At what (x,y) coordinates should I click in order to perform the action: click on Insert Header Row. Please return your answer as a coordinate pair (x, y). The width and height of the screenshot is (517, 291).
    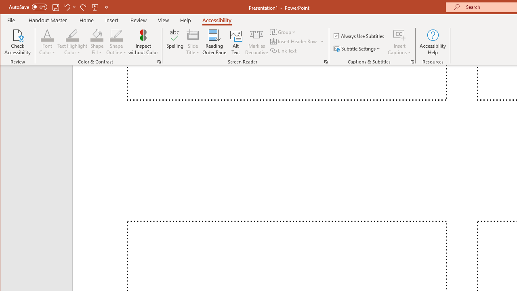
    Looking at the image, I should click on (297, 41).